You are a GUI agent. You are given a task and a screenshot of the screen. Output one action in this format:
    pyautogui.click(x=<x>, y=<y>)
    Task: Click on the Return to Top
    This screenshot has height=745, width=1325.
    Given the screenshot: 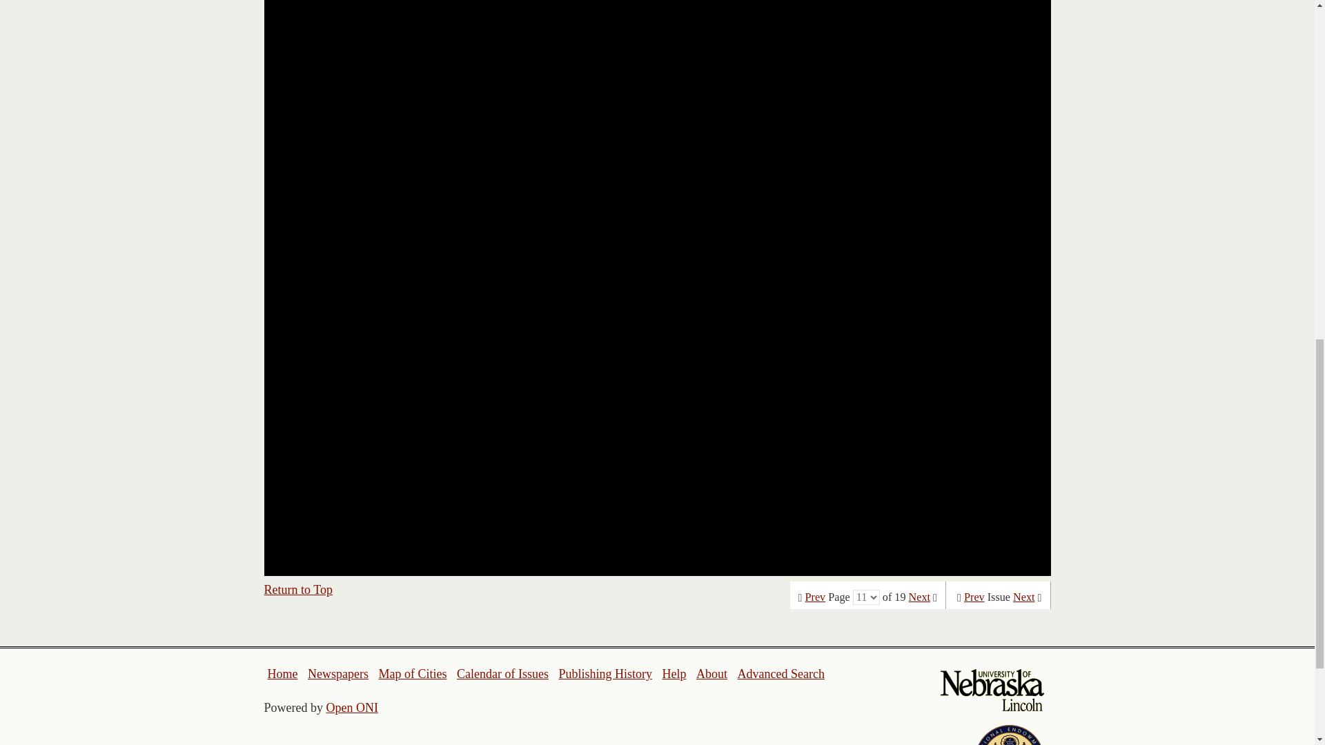 What is the action you would take?
    pyautogui.click(x=298, y=589)
    